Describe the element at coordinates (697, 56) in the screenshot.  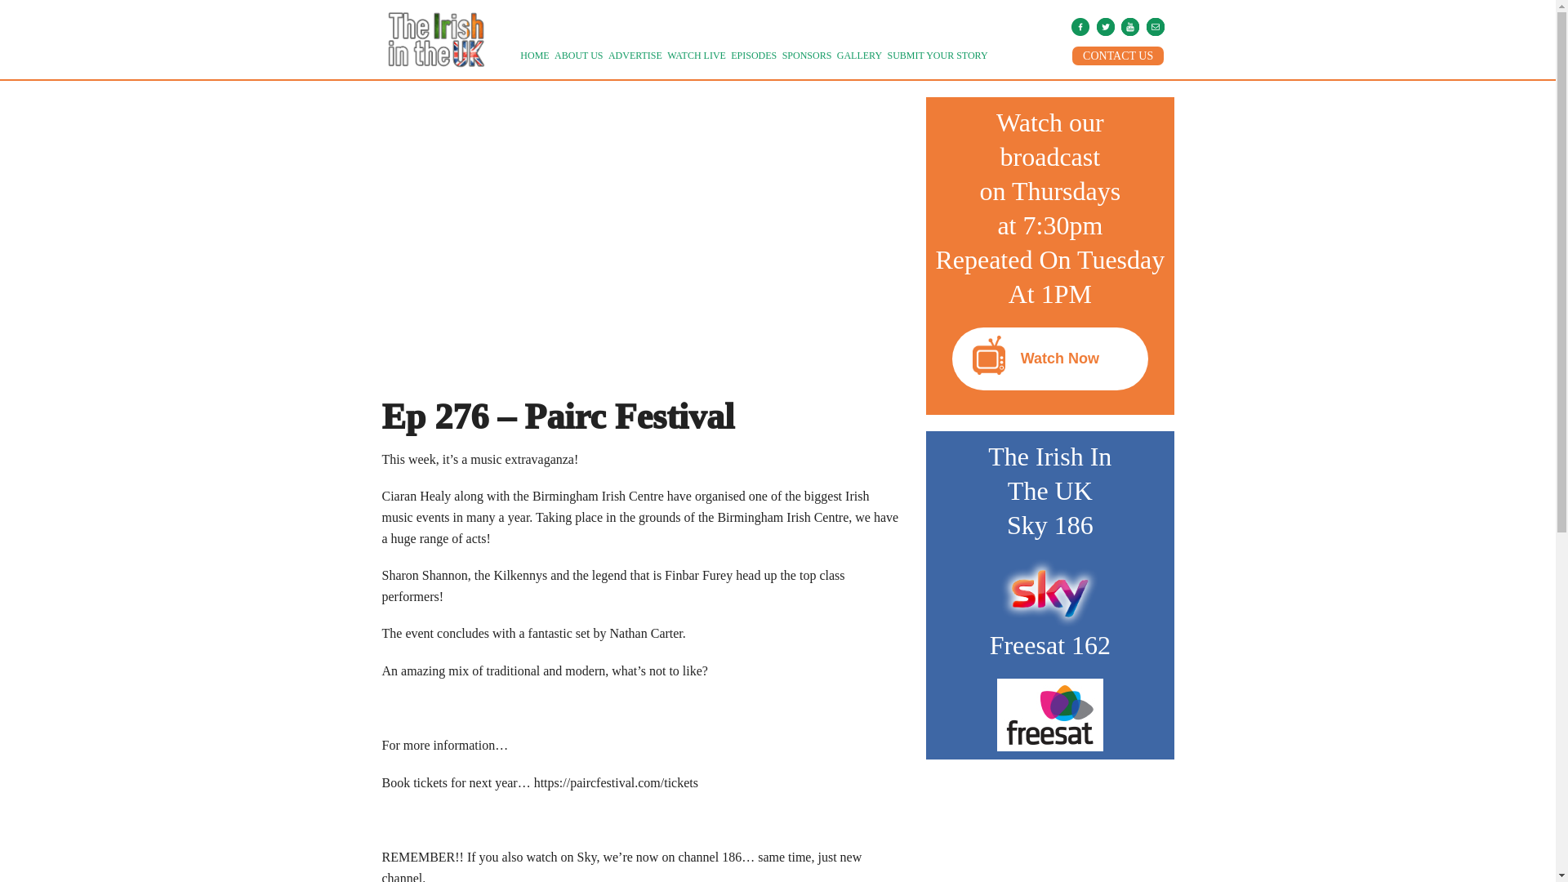
I see `WATCH LIVE` at that location.